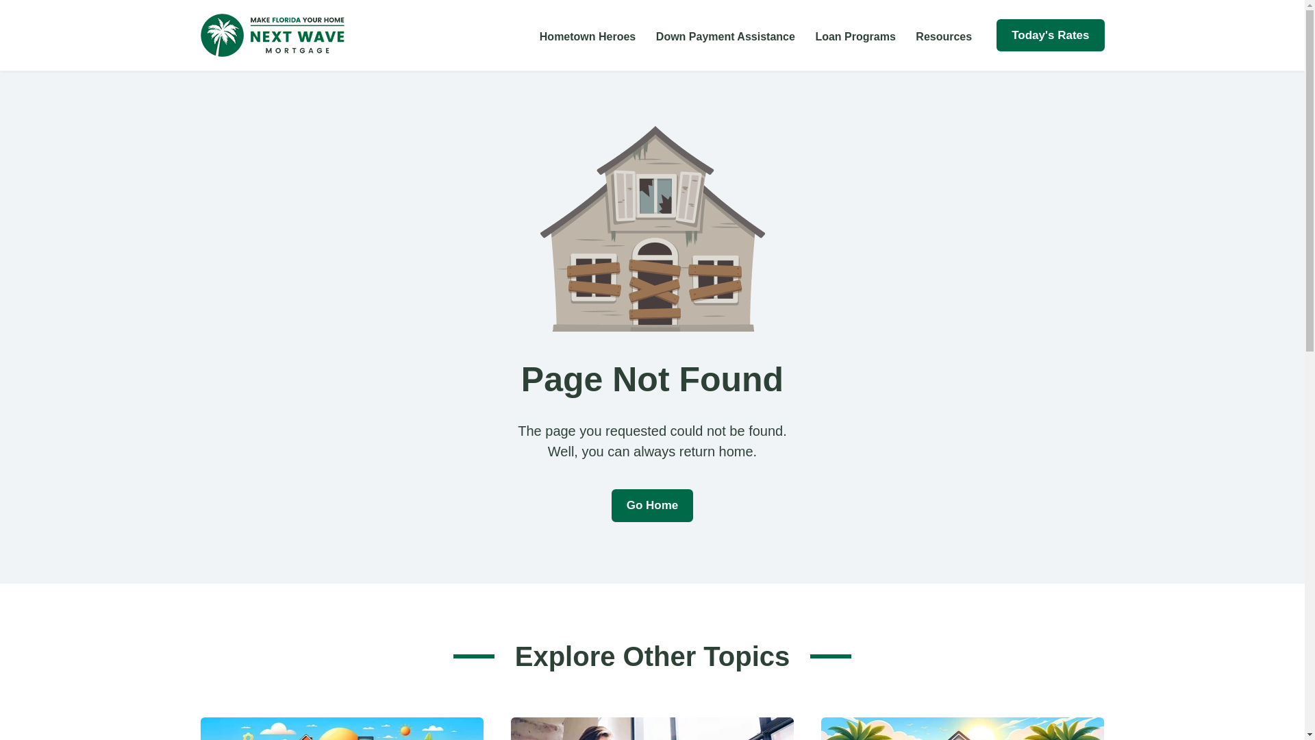 This screenshot has height=740, width=1315. What do you see at coordinates (271, 36) in the screenshot?
I see `Make Florida Your Home` at bounding box center [271, 36].